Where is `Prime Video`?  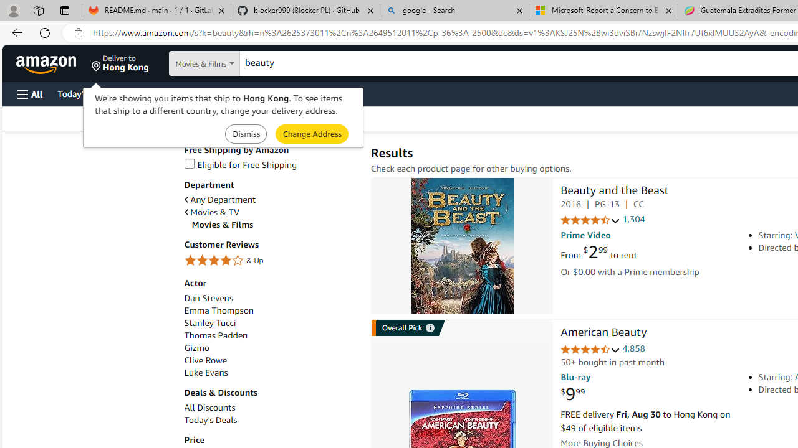 Prime Video is located at coordinates (585, 235).